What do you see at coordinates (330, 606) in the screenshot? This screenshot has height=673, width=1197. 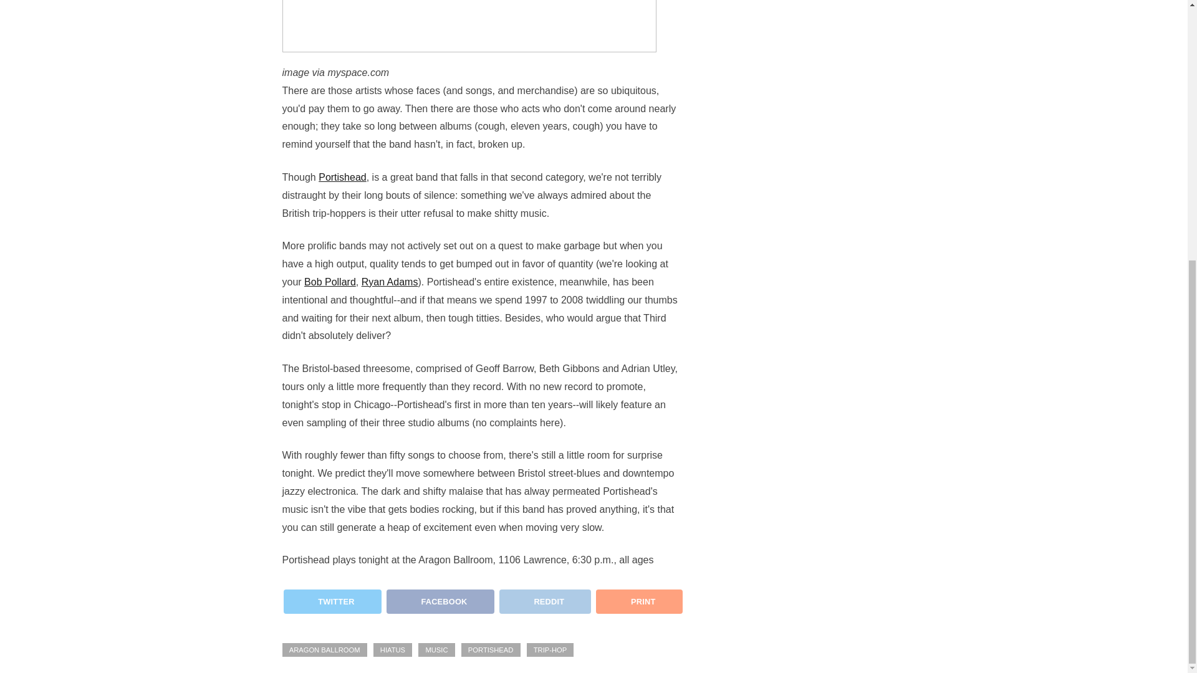 I see `TWITTER` at bounding box center [330, 606].